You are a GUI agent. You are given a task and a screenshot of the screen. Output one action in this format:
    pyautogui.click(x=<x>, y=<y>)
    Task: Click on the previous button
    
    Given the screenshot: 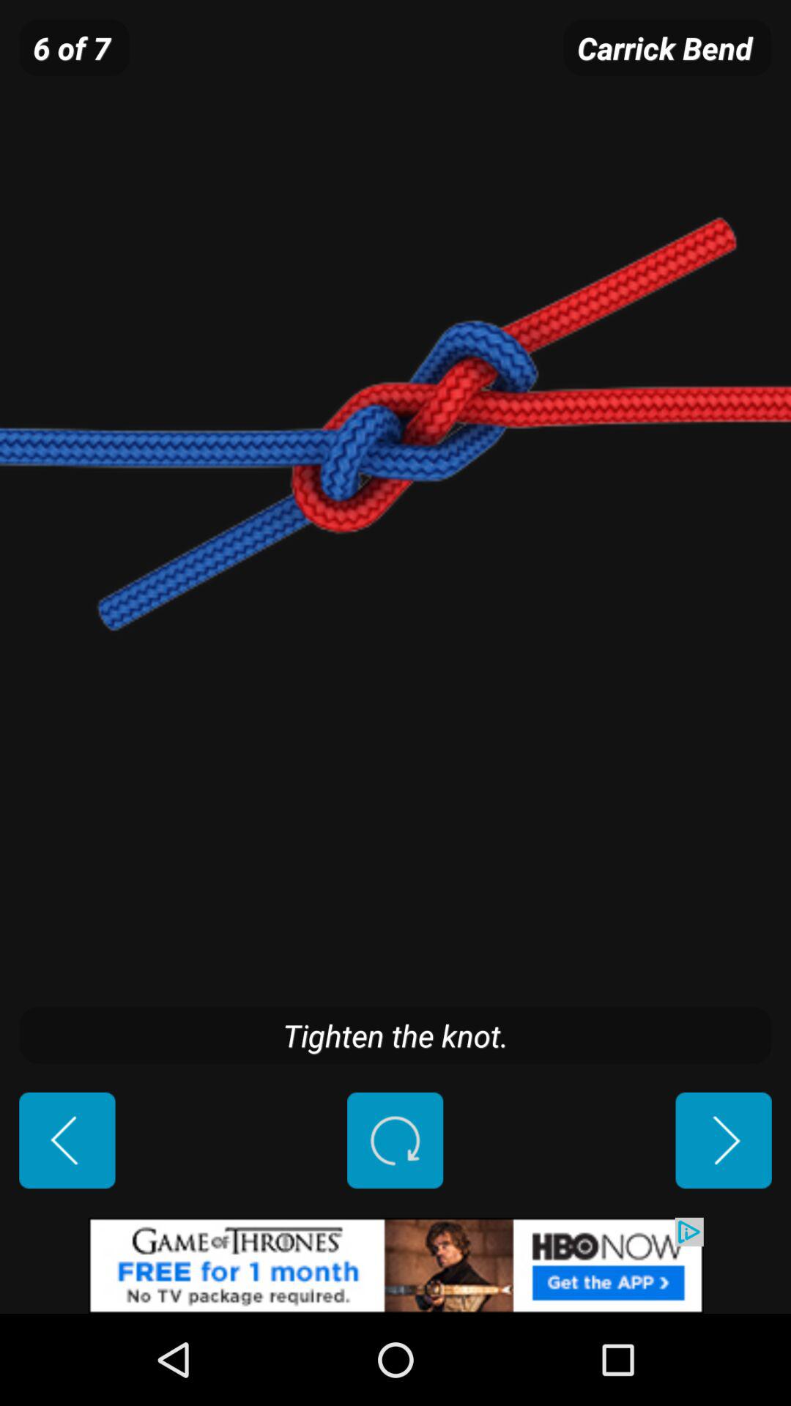 What is the action you would take?
    pyautogui.click(x=67, y=1140)
    